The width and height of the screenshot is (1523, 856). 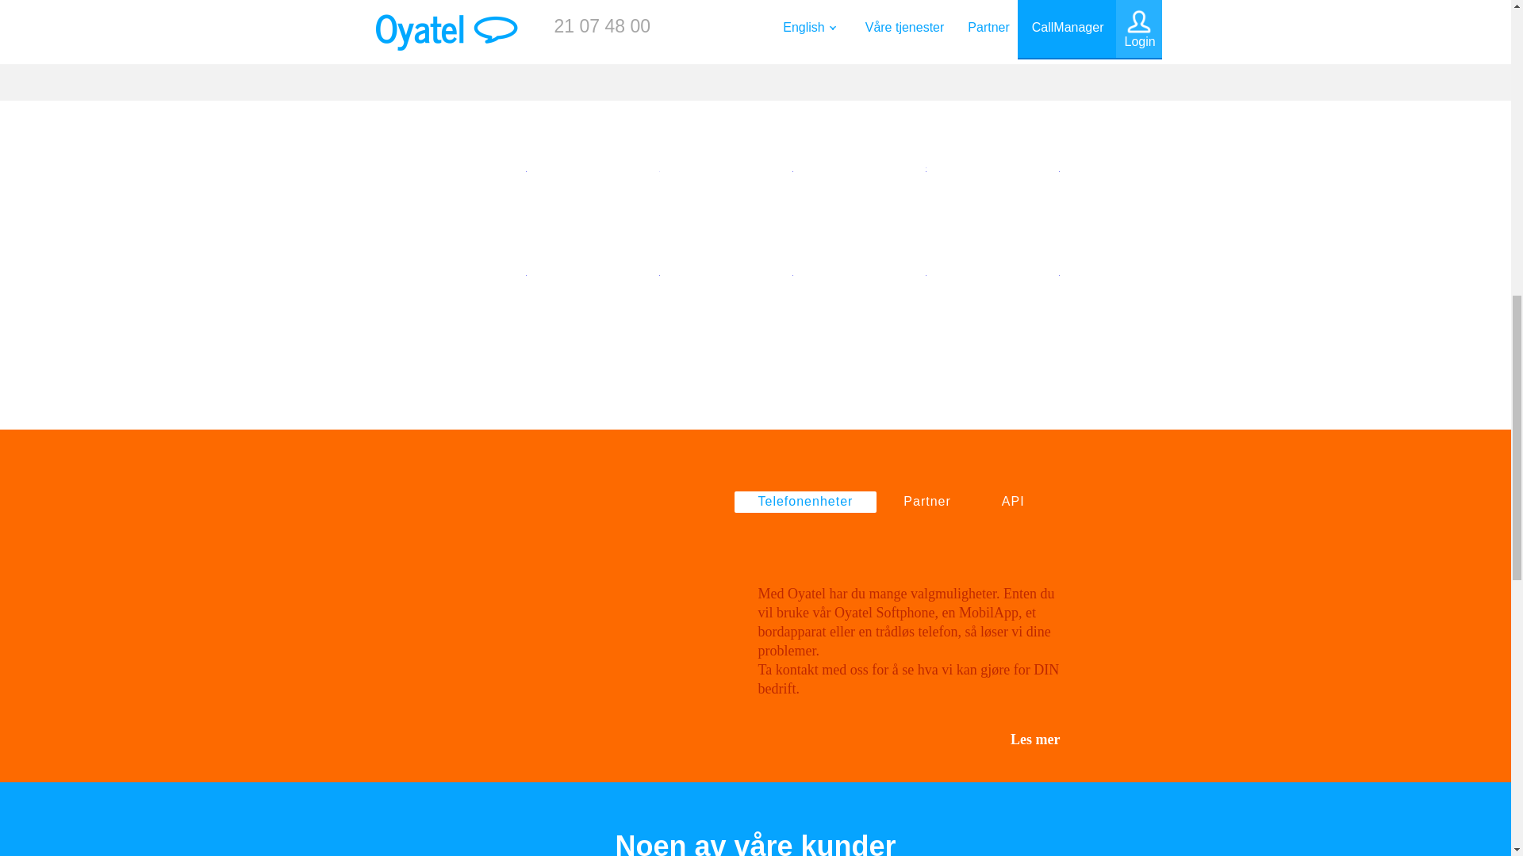 I want to click on 4, so click(x=888, y=196).